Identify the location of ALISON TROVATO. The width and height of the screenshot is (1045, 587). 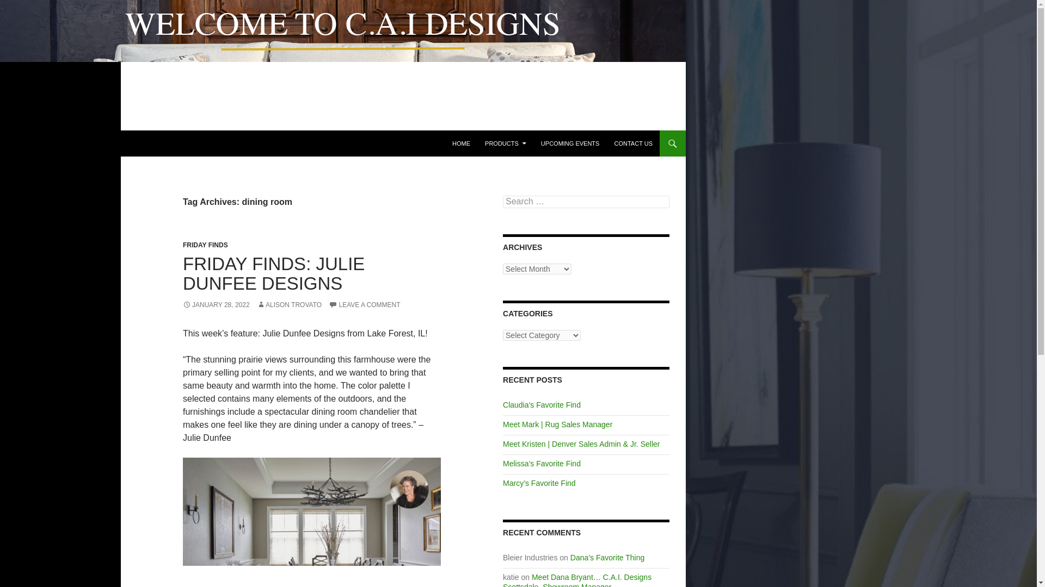
(290, 305).